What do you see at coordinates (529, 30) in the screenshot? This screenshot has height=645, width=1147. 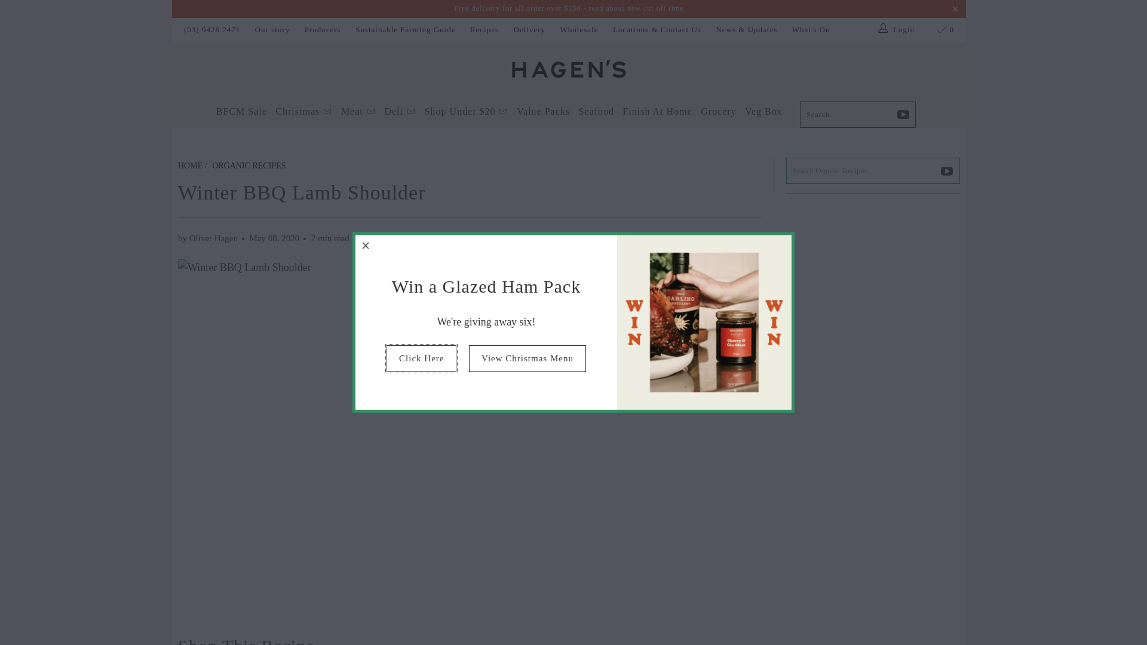 I see `Delivery` at bounding box center [529, 30].